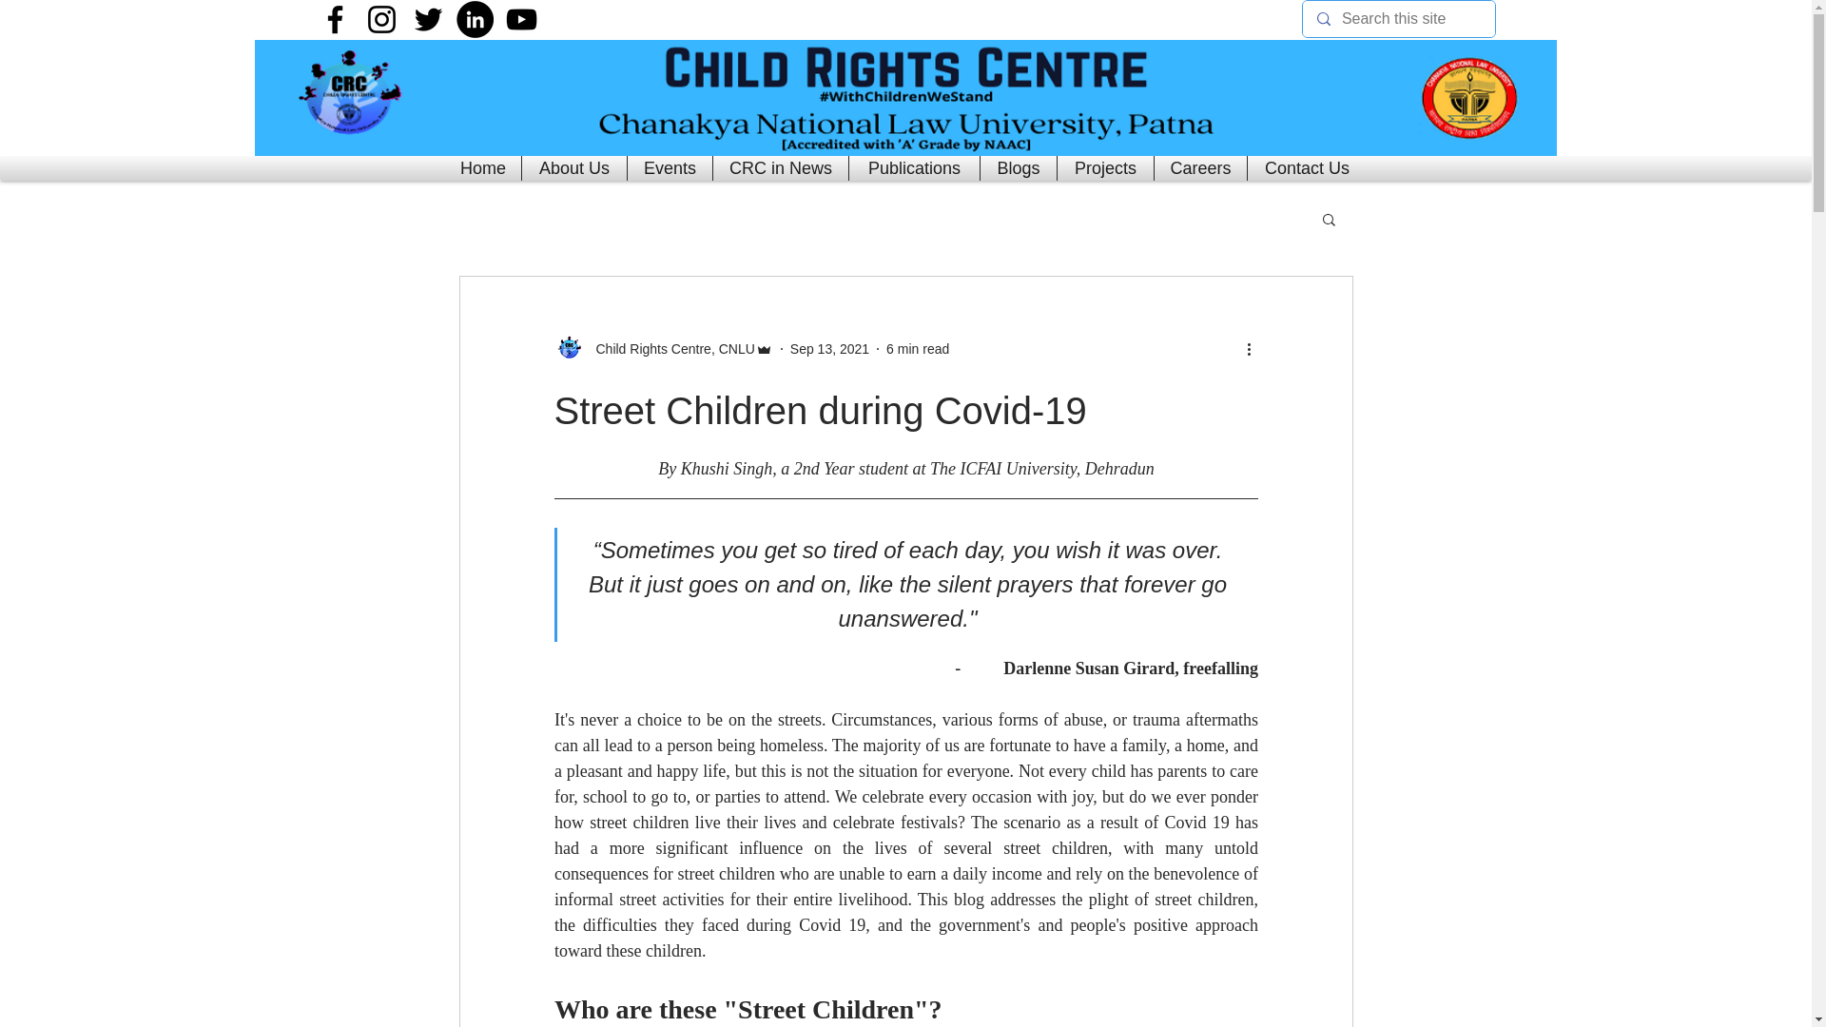  I want to click on Child Rights Centre, CNLU Patna, so click(905, 98).